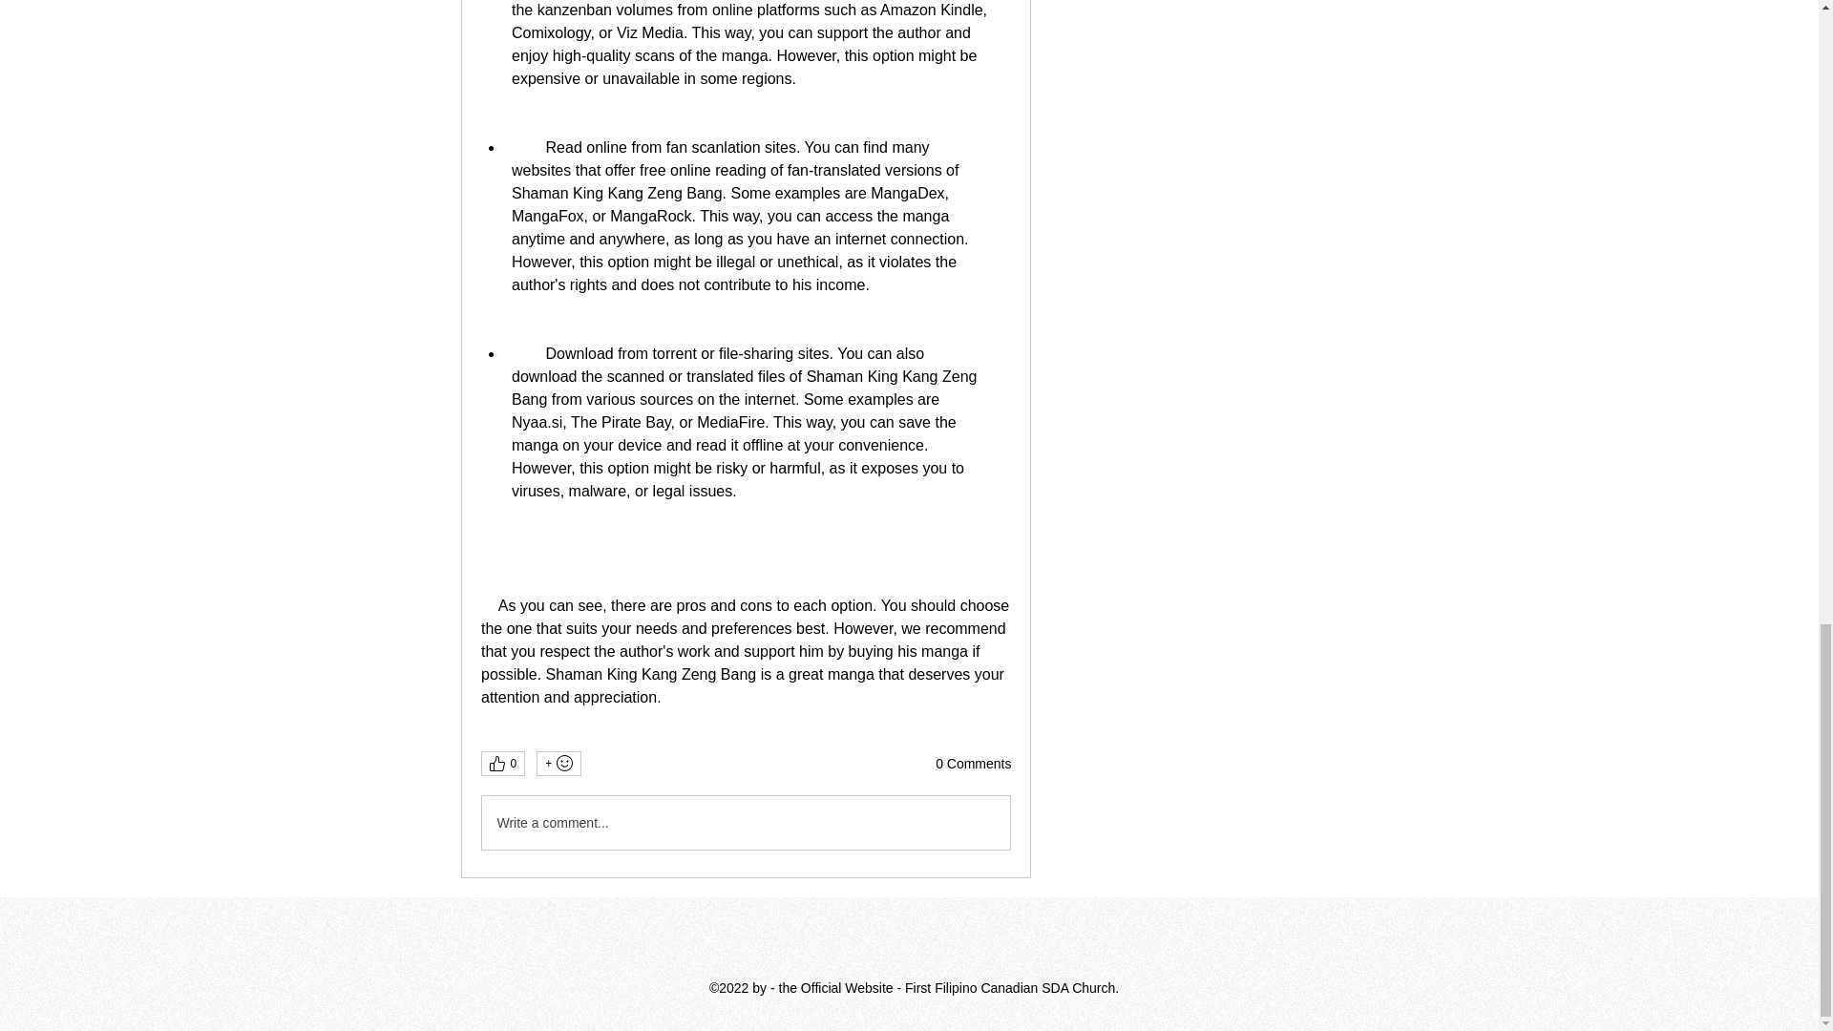 The image size is (1833, 1031). Describe the element at coordinates (745, 822) in the screenshot. I see `Write a comment...` at that location.